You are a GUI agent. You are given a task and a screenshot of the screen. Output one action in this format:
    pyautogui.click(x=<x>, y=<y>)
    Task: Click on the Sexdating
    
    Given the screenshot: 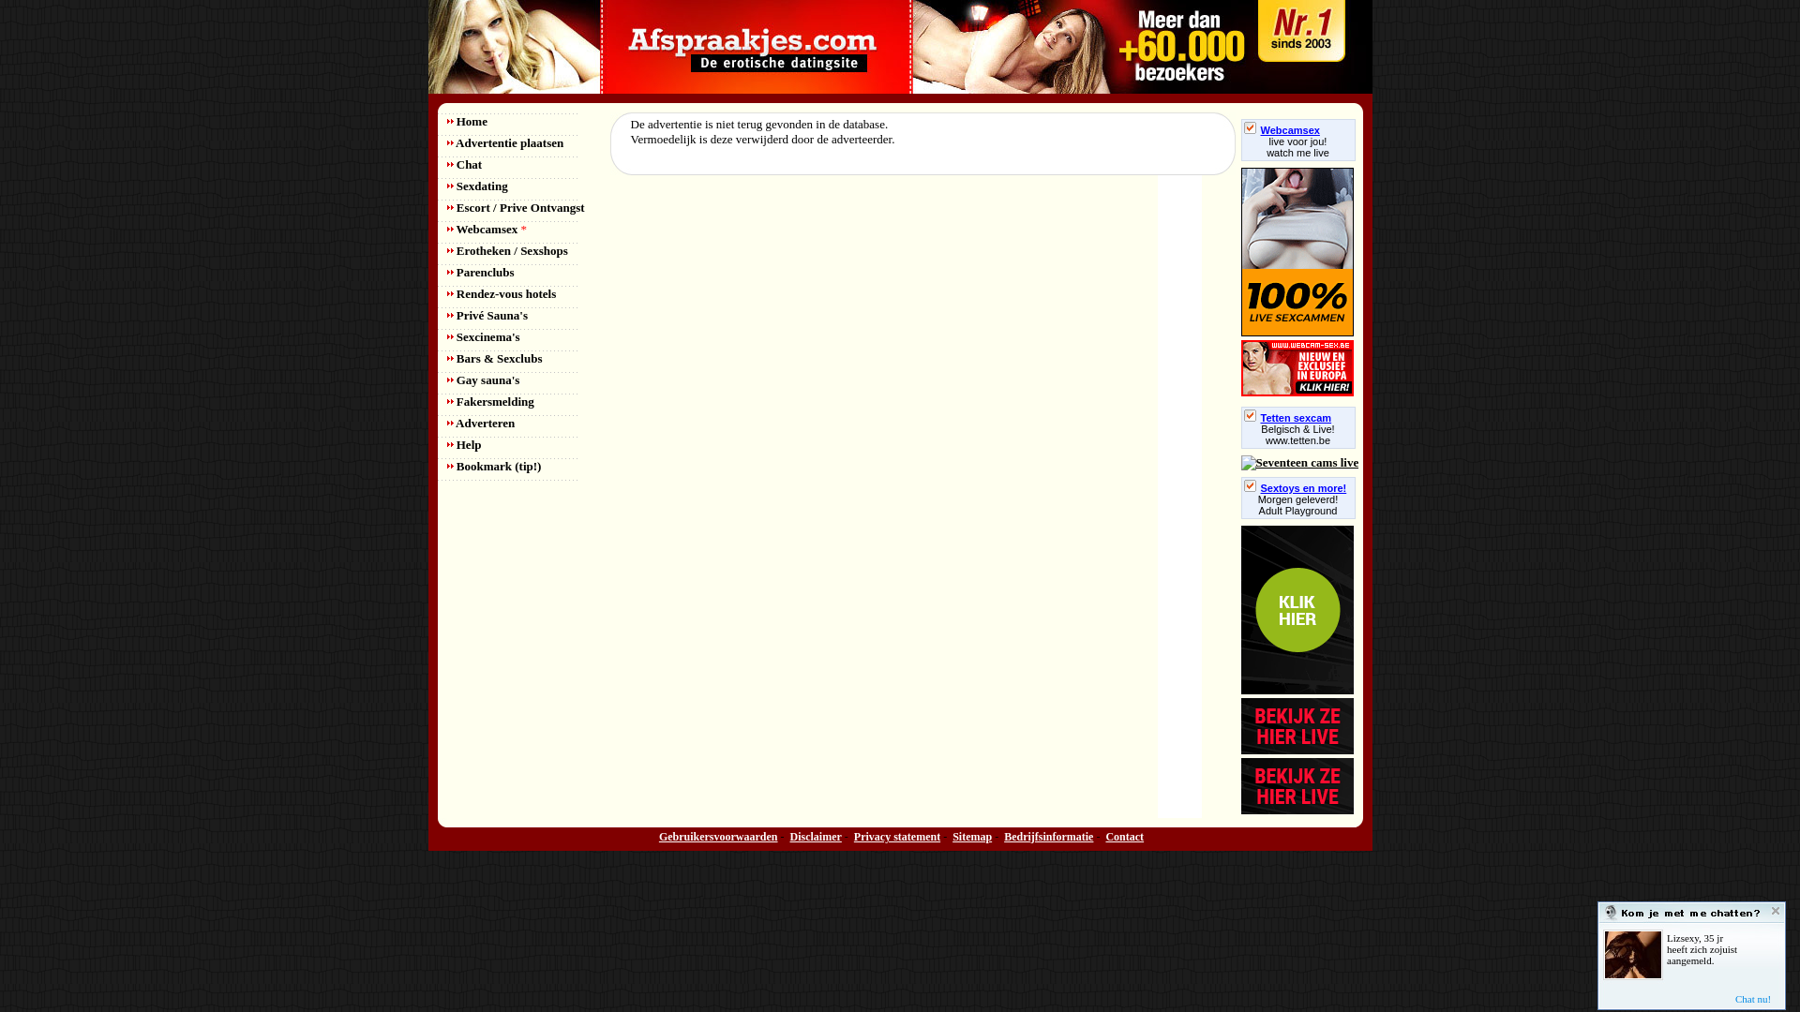 What is the action you would take?
    pyautogui.click(x=476, y=186)
    